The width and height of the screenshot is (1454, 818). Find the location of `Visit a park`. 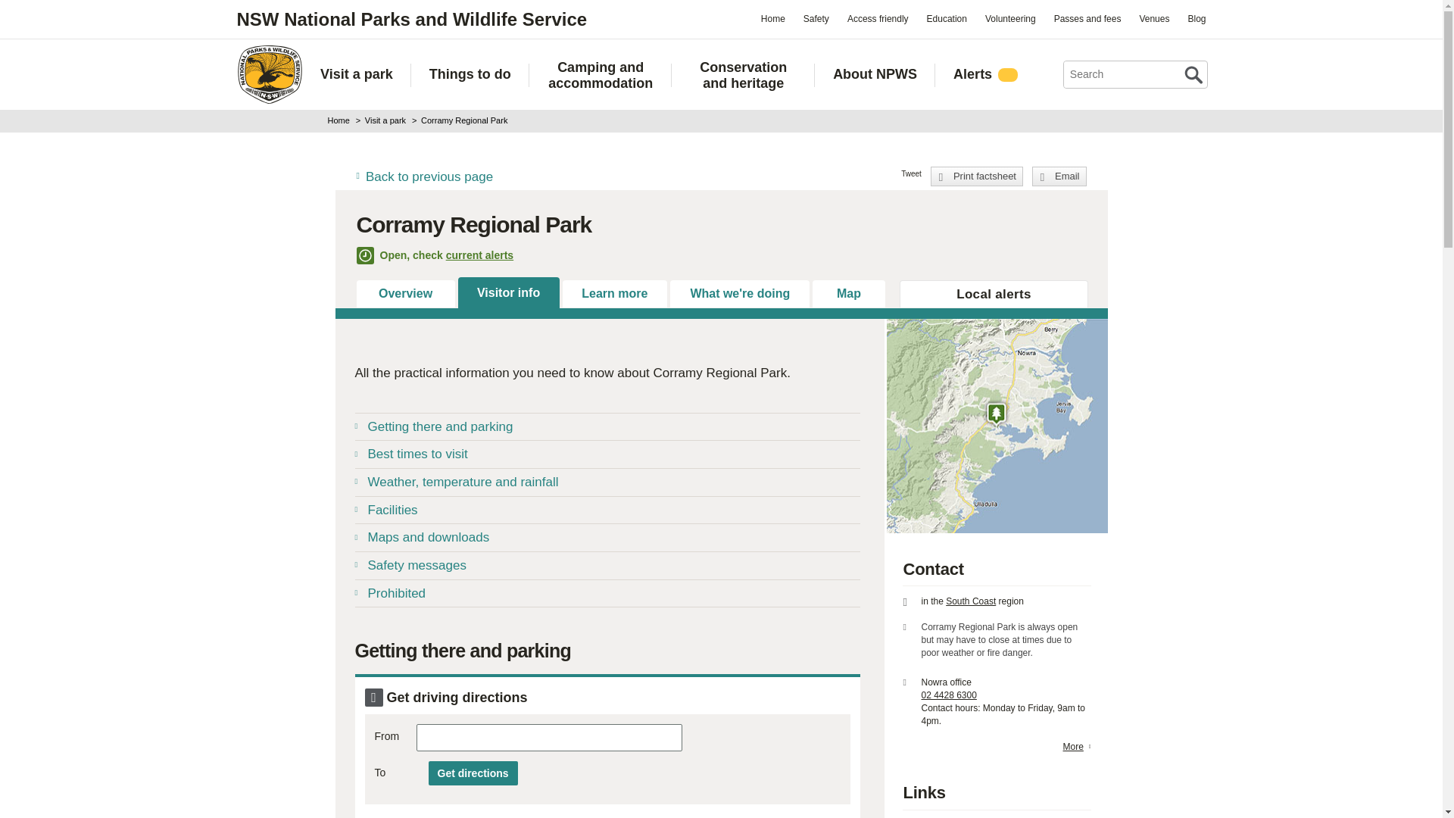

Visit a park is located at coordinates (356, 74).